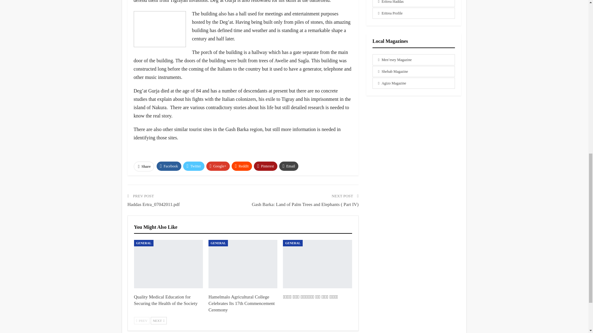 The image size is (593, 333). What do you see at coordinates (158, 321) in the screenshot?
I see `Next` at bounding box center [158, 321].